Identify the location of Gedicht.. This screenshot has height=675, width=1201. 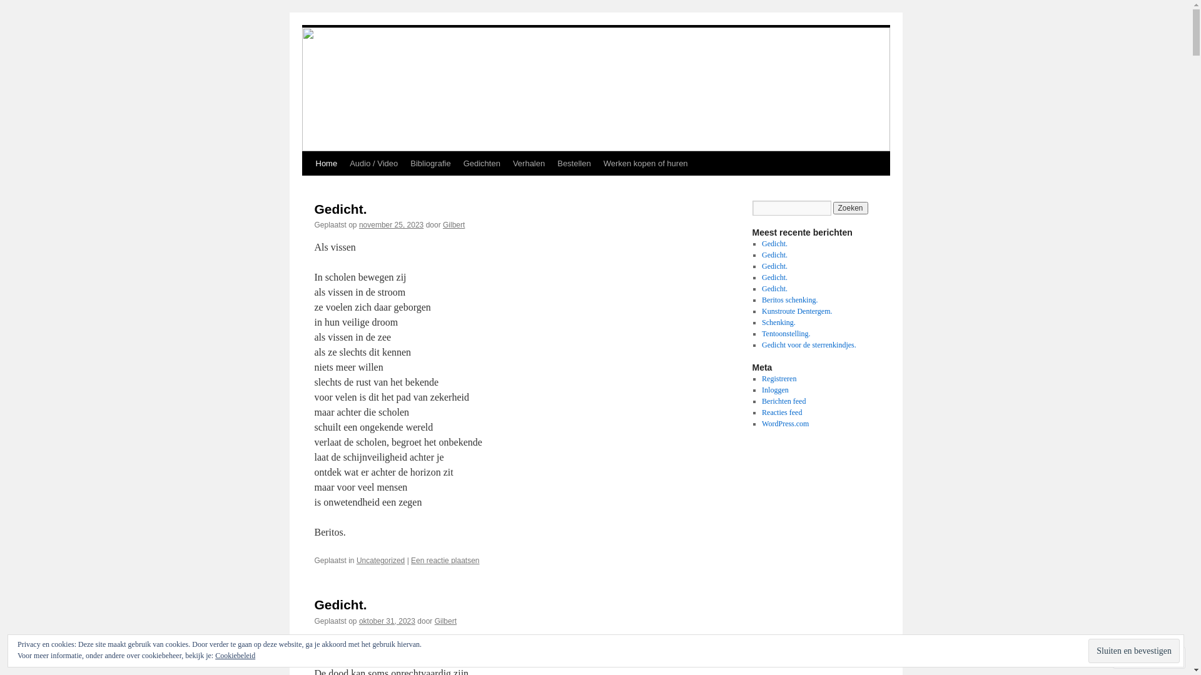
(774, 289).